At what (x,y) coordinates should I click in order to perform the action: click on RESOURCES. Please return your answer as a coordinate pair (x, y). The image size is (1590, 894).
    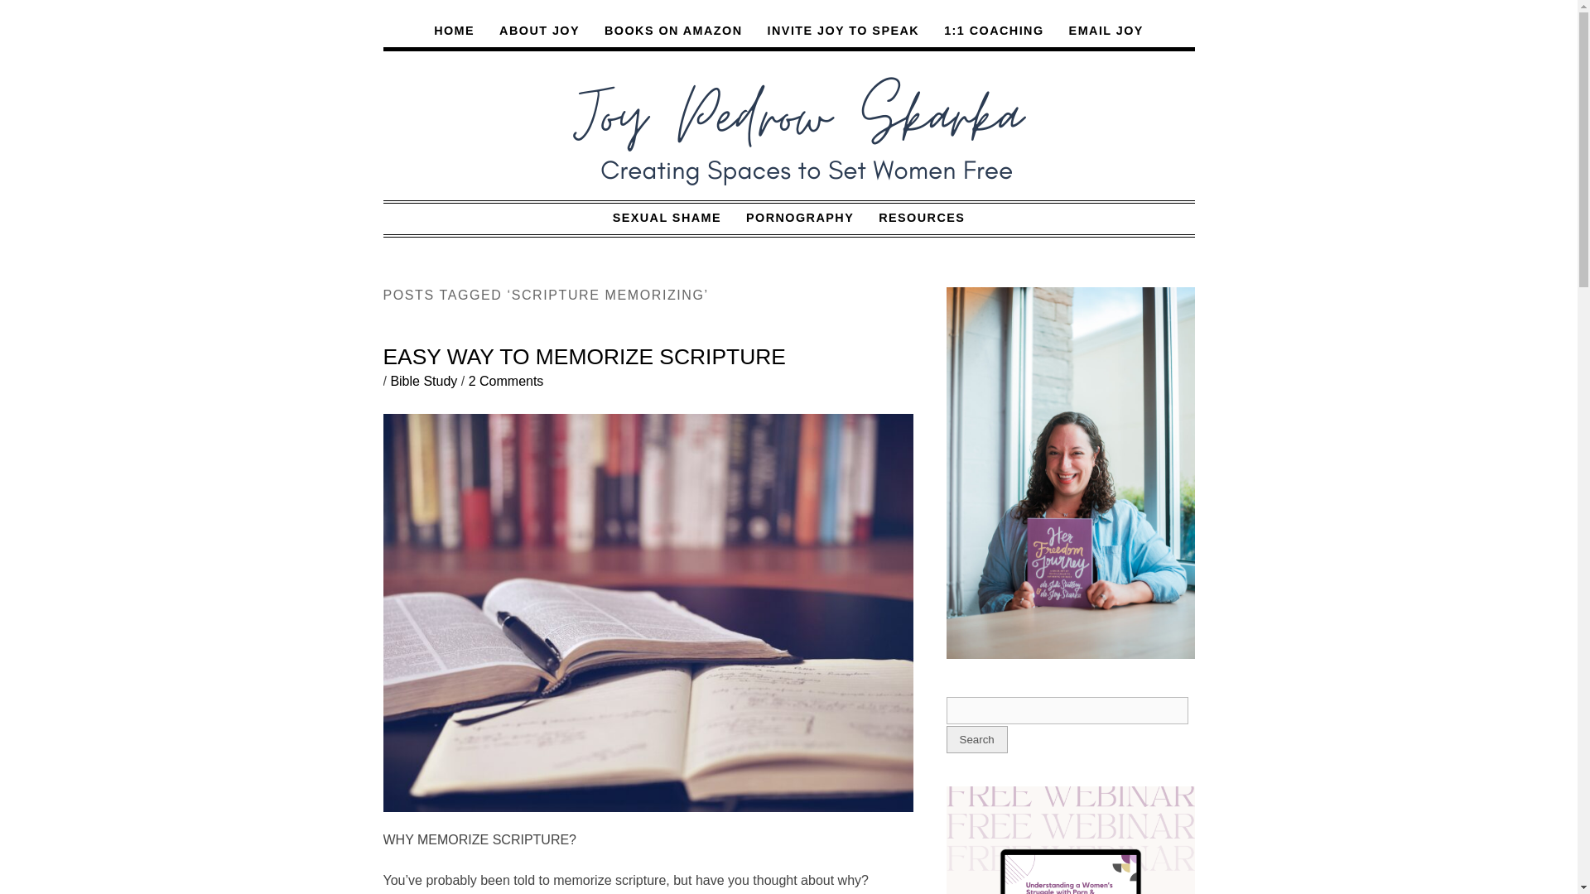
    Looking at the image, I should click on (922, 217).